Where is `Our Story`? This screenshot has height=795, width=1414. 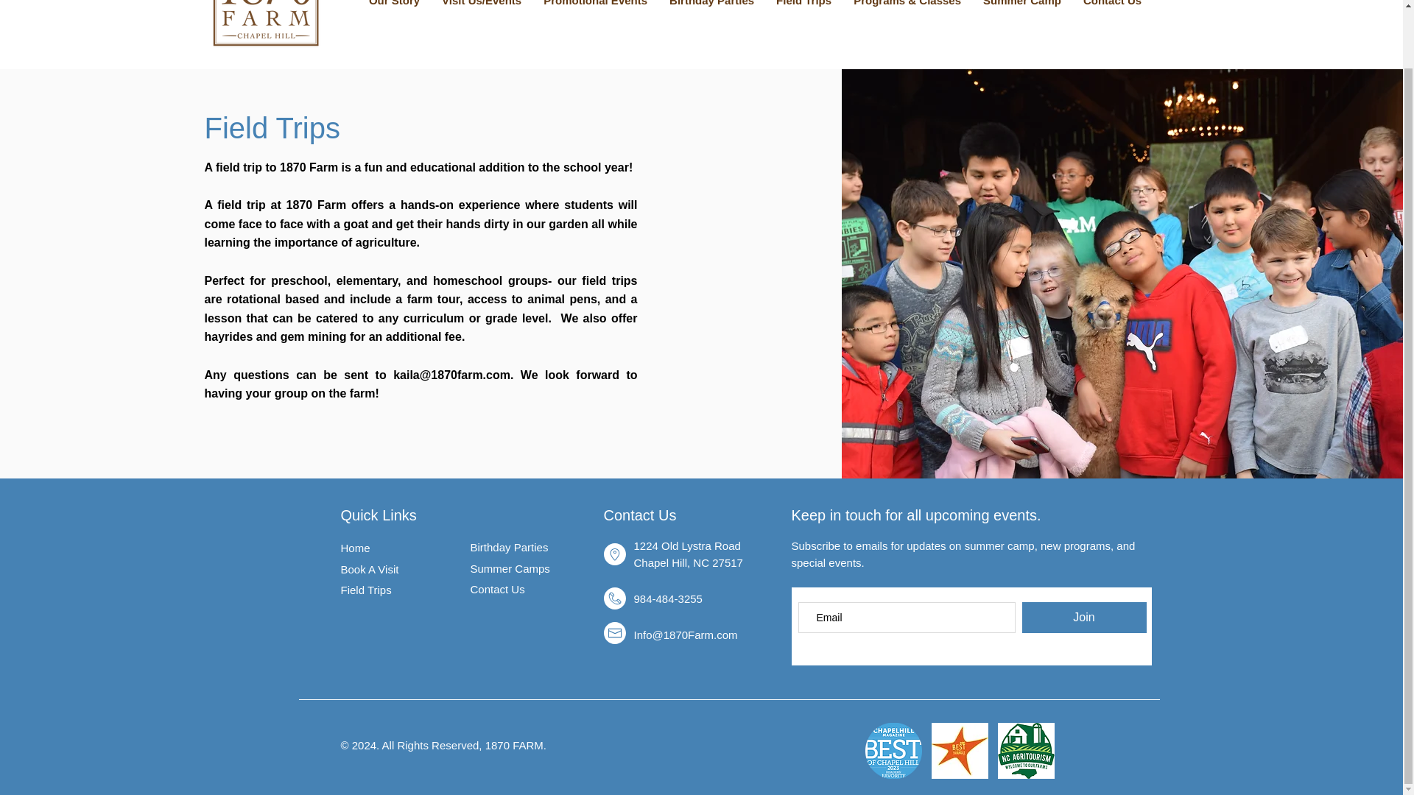 Our Story is located at coordinates (394, 7).